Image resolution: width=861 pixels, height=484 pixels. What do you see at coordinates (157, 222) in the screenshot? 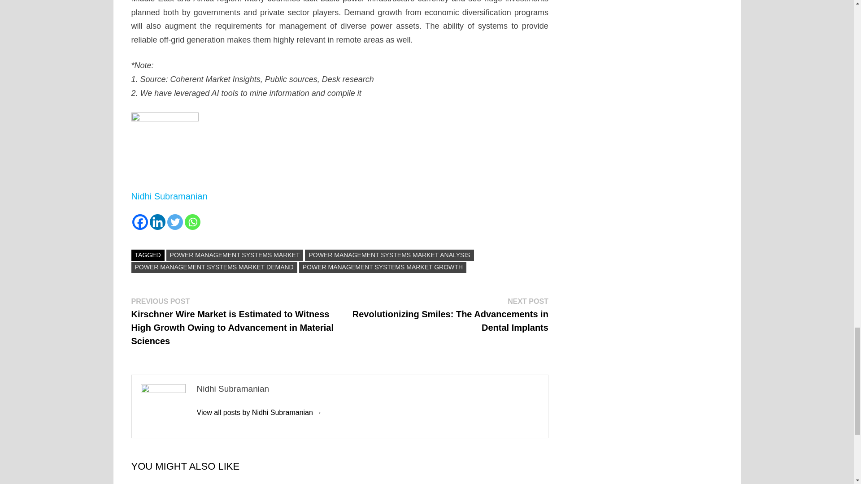
I see `Linkedin` at bounding box center [157, 222].